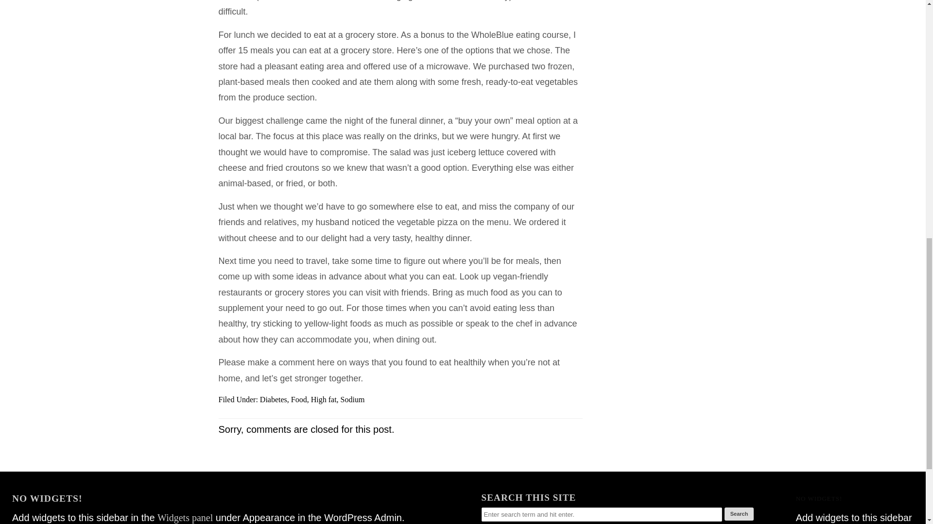 This screenshot has height=524, width=933. I want to click on Widgets panel, so click(185, 516).